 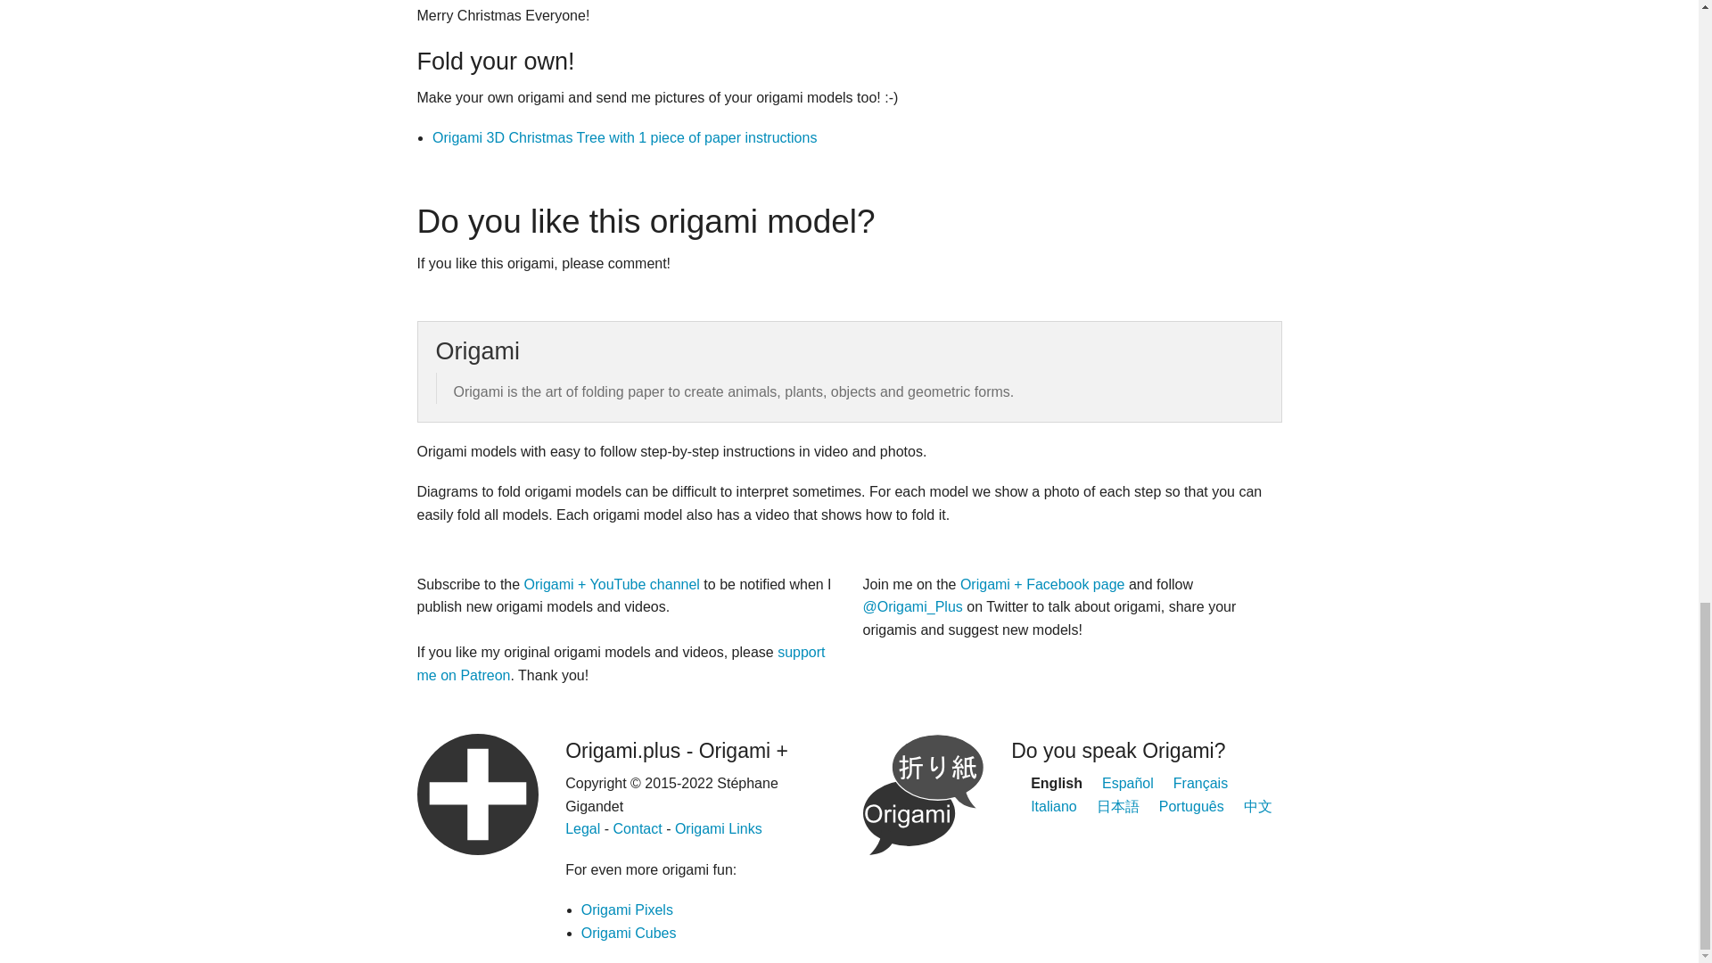 I want to click on support me on Patreon, so click(x=621, y=663).